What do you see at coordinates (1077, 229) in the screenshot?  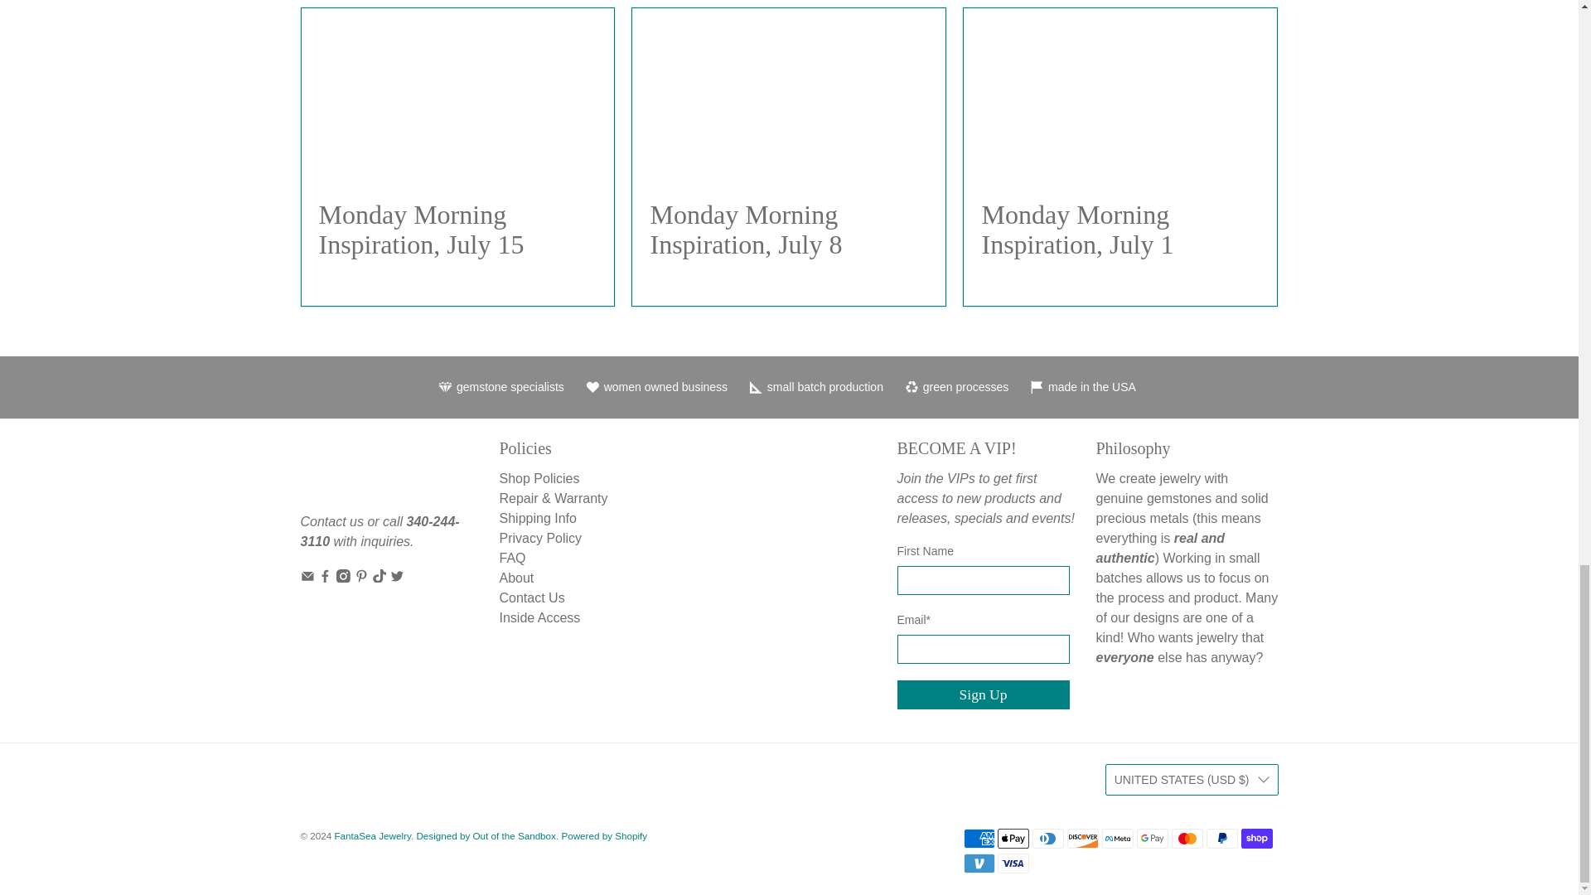 I see `Monday Morning Inspiration, July 1` at bounding box center [1077, 229].